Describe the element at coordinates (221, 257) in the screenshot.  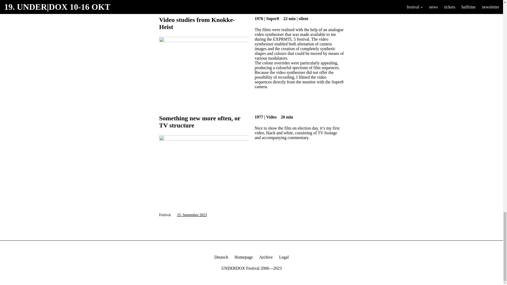
I see `Deutsch` at that location.